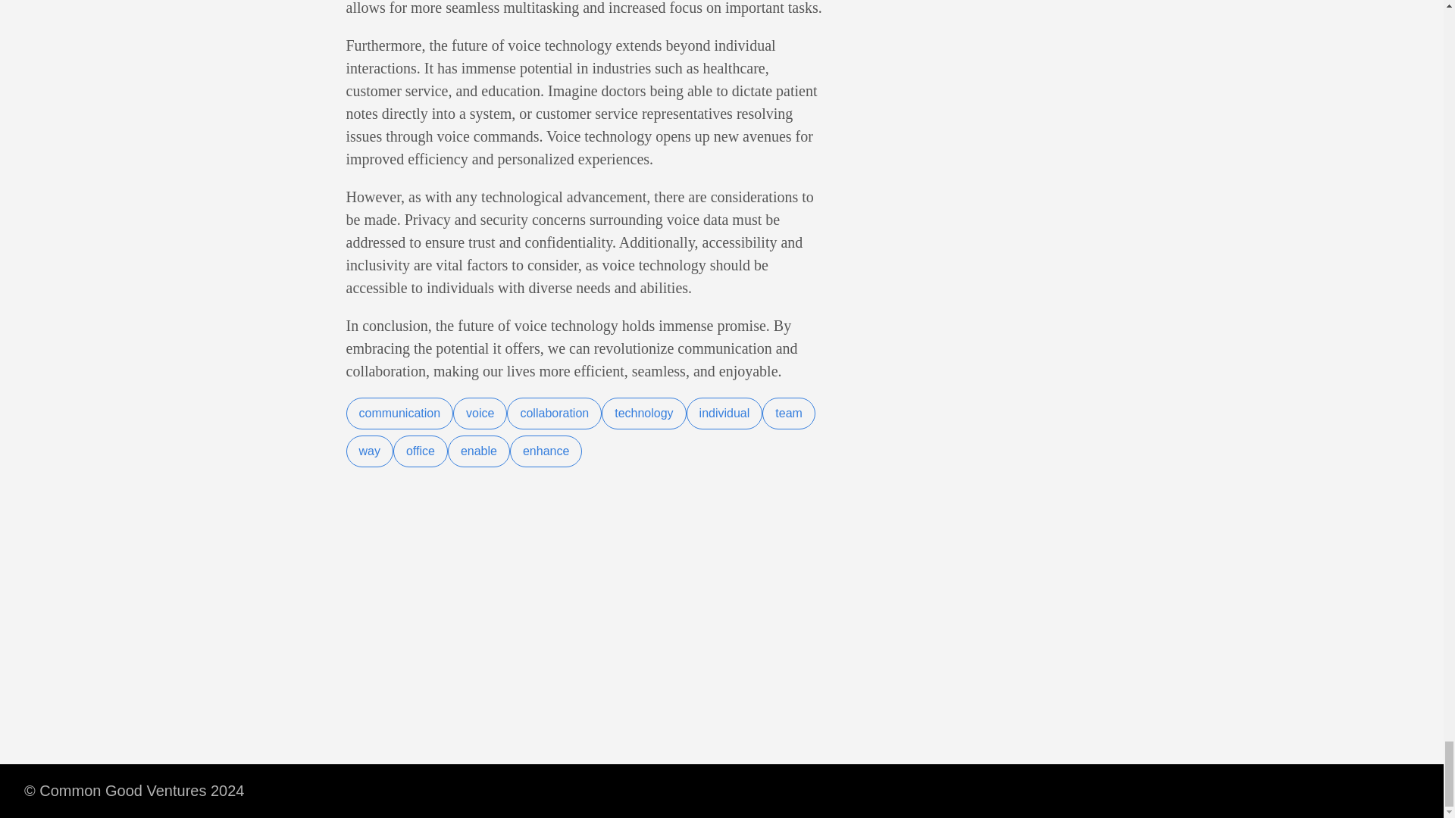 This screenshot has width=1455, height=818. Describe the element at coordinates (369, 451) in the screenshot. I see `way` at that location.